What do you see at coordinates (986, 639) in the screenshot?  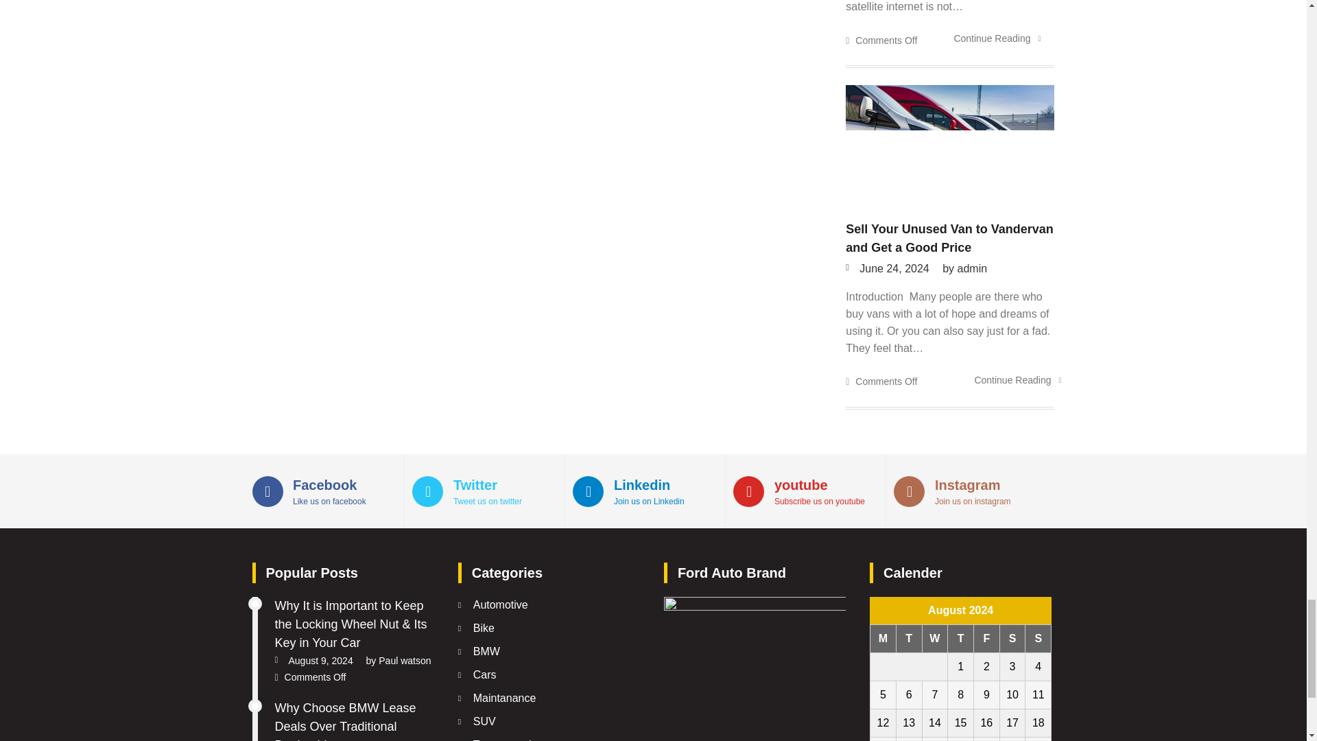 I see `Friday` at bounding box center [986, 639].